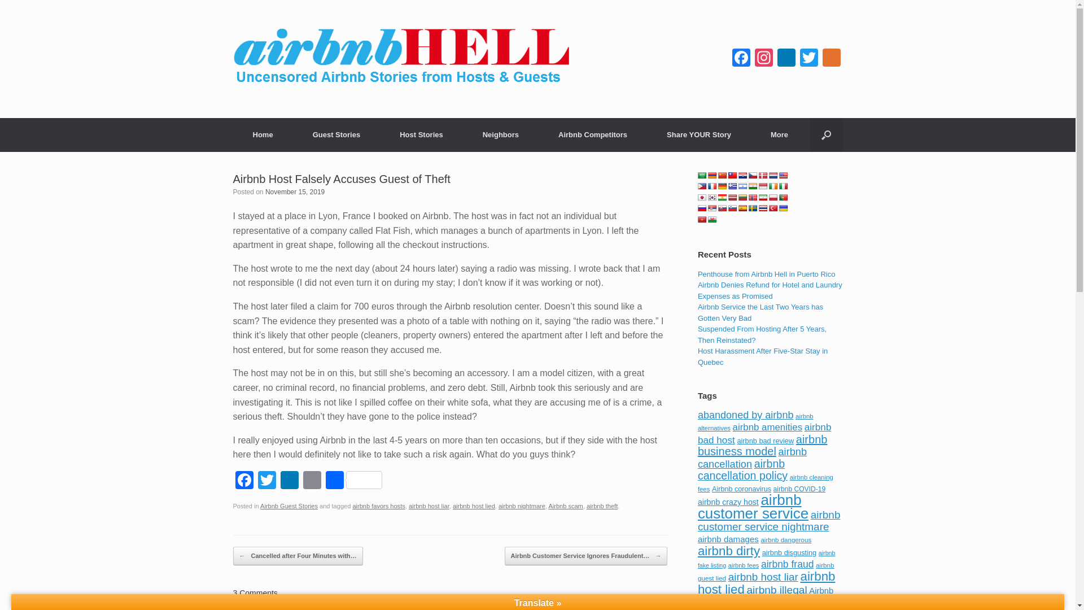 This screenshot has width=1084, height=610. I want to click on More Info, so click(779, 134).